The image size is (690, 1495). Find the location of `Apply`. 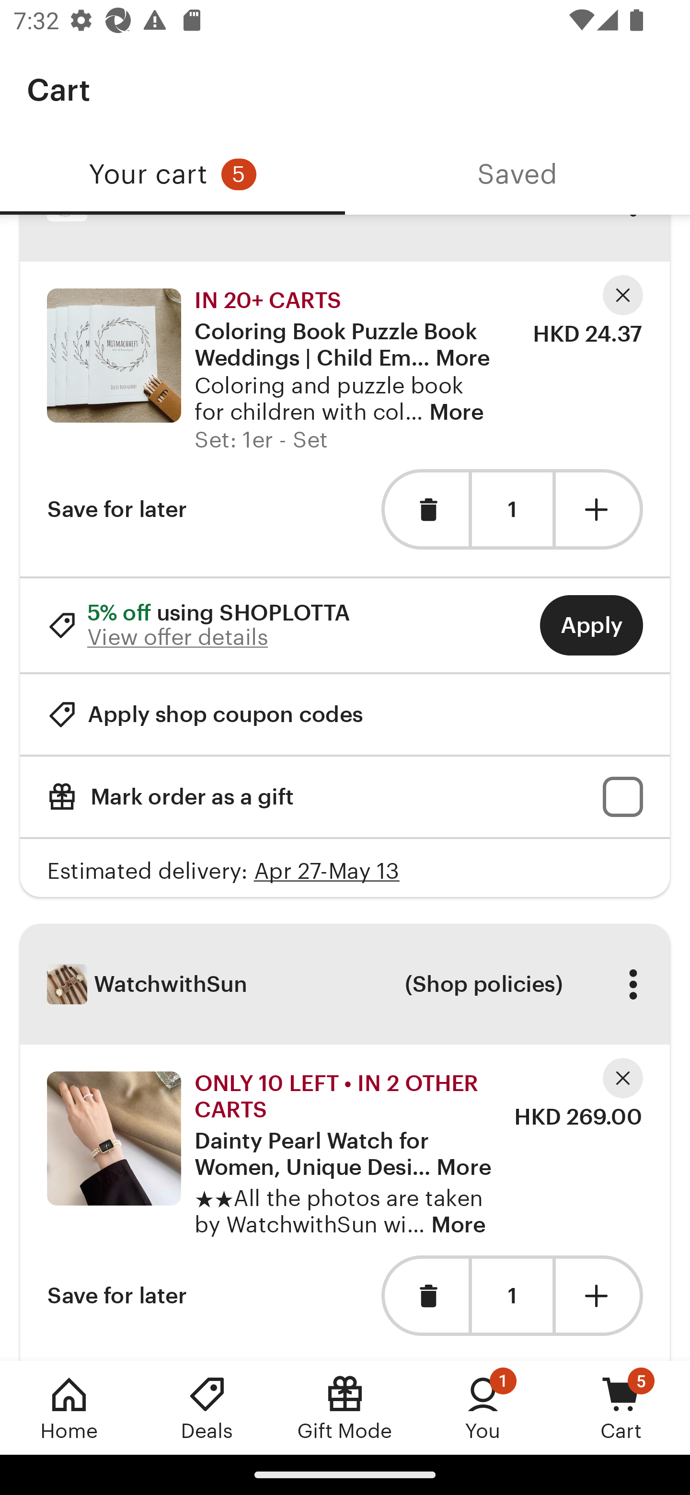

Apply is located at coordinates (591, 625).